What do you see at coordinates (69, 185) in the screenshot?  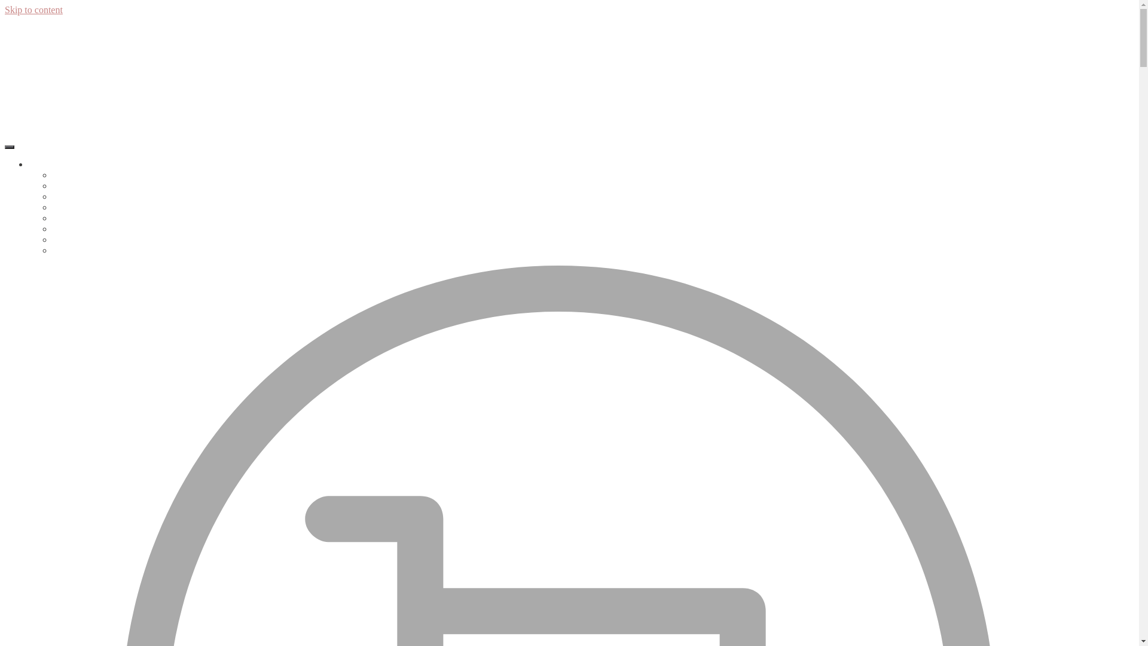 I see `Midland` at bounding box center [69, 185].